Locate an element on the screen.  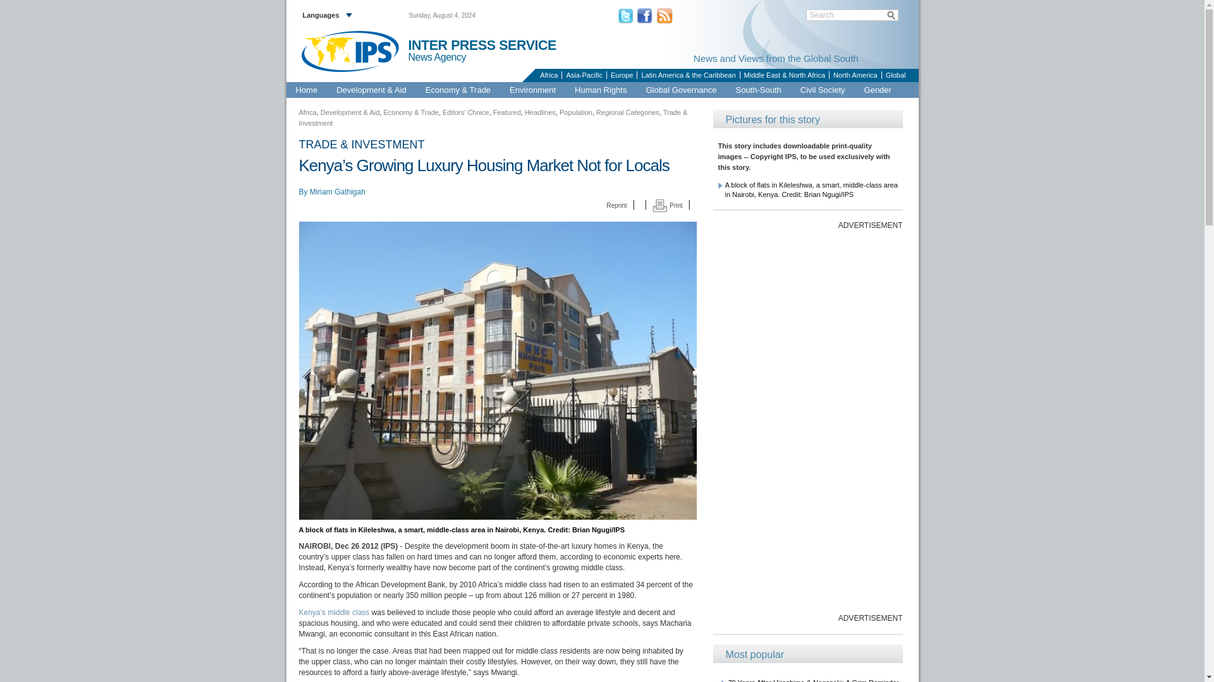
Home is located at coordinates (306, 90).